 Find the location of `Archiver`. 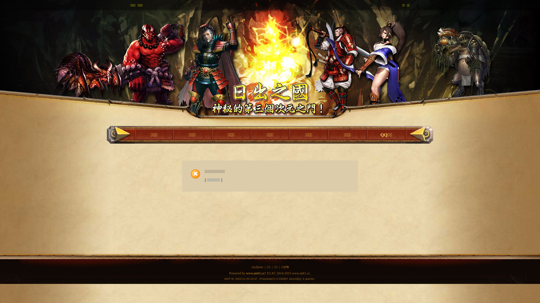

Archiver is located at coordinates (258, 267).